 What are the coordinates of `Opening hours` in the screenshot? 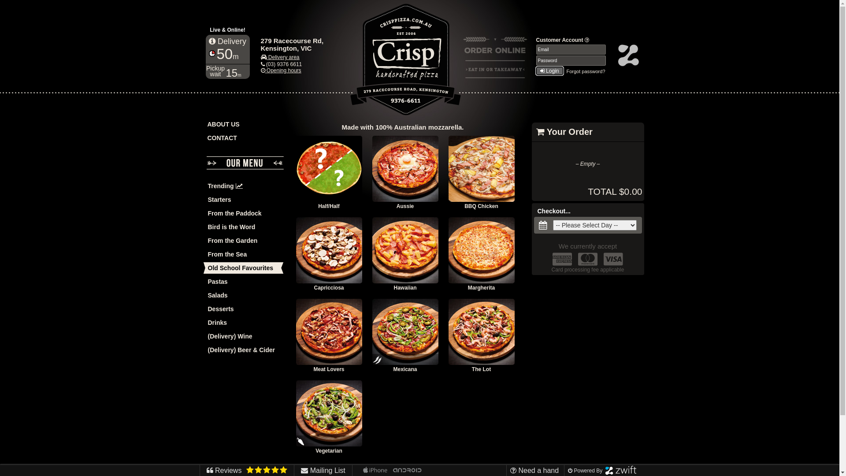 It's located at (281, 71).